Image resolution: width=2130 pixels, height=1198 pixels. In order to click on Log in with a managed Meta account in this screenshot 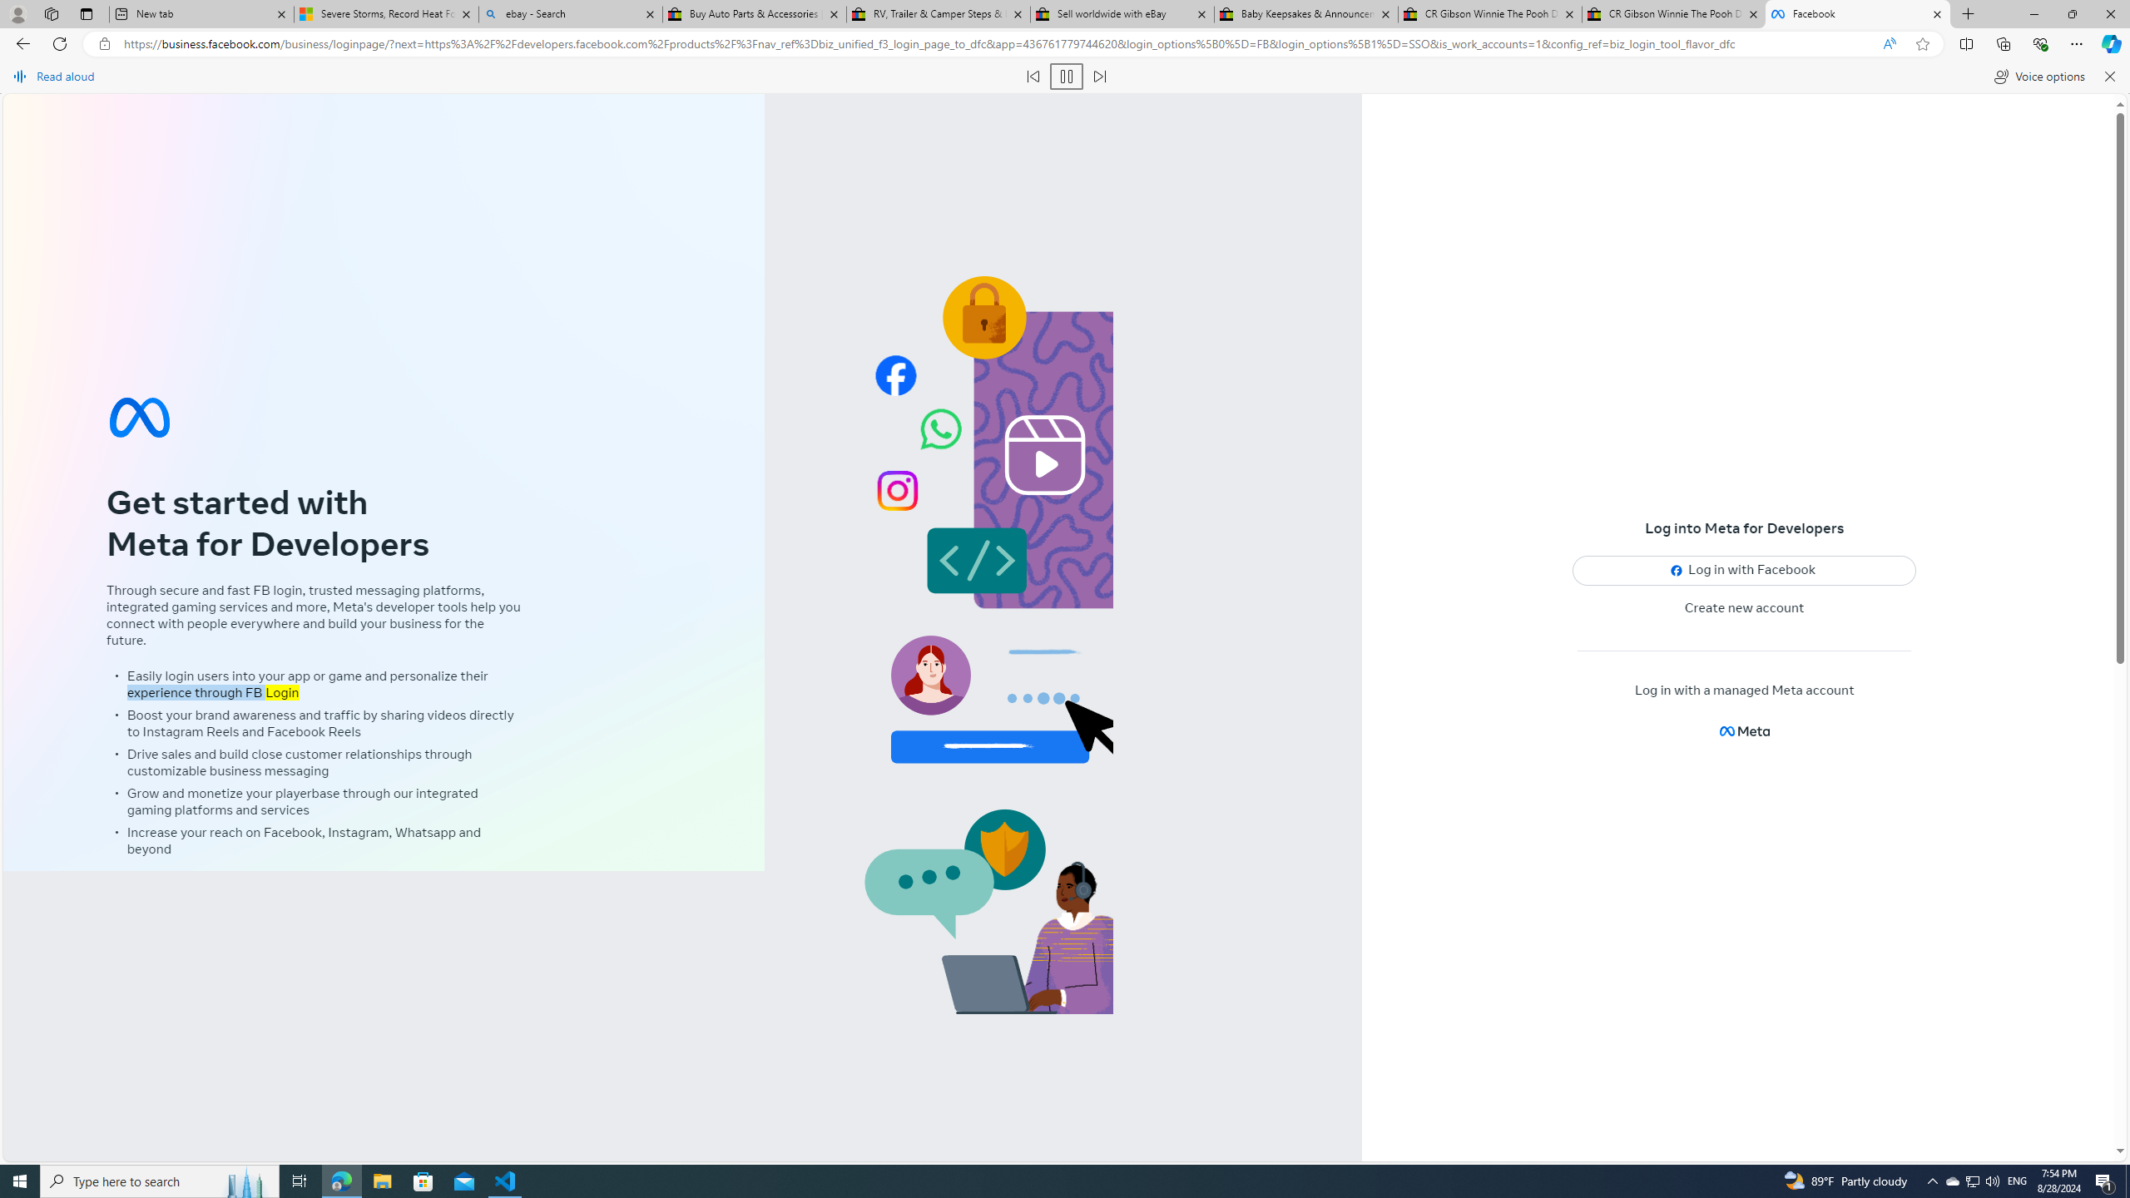, I will do `click(1744, 691)`.